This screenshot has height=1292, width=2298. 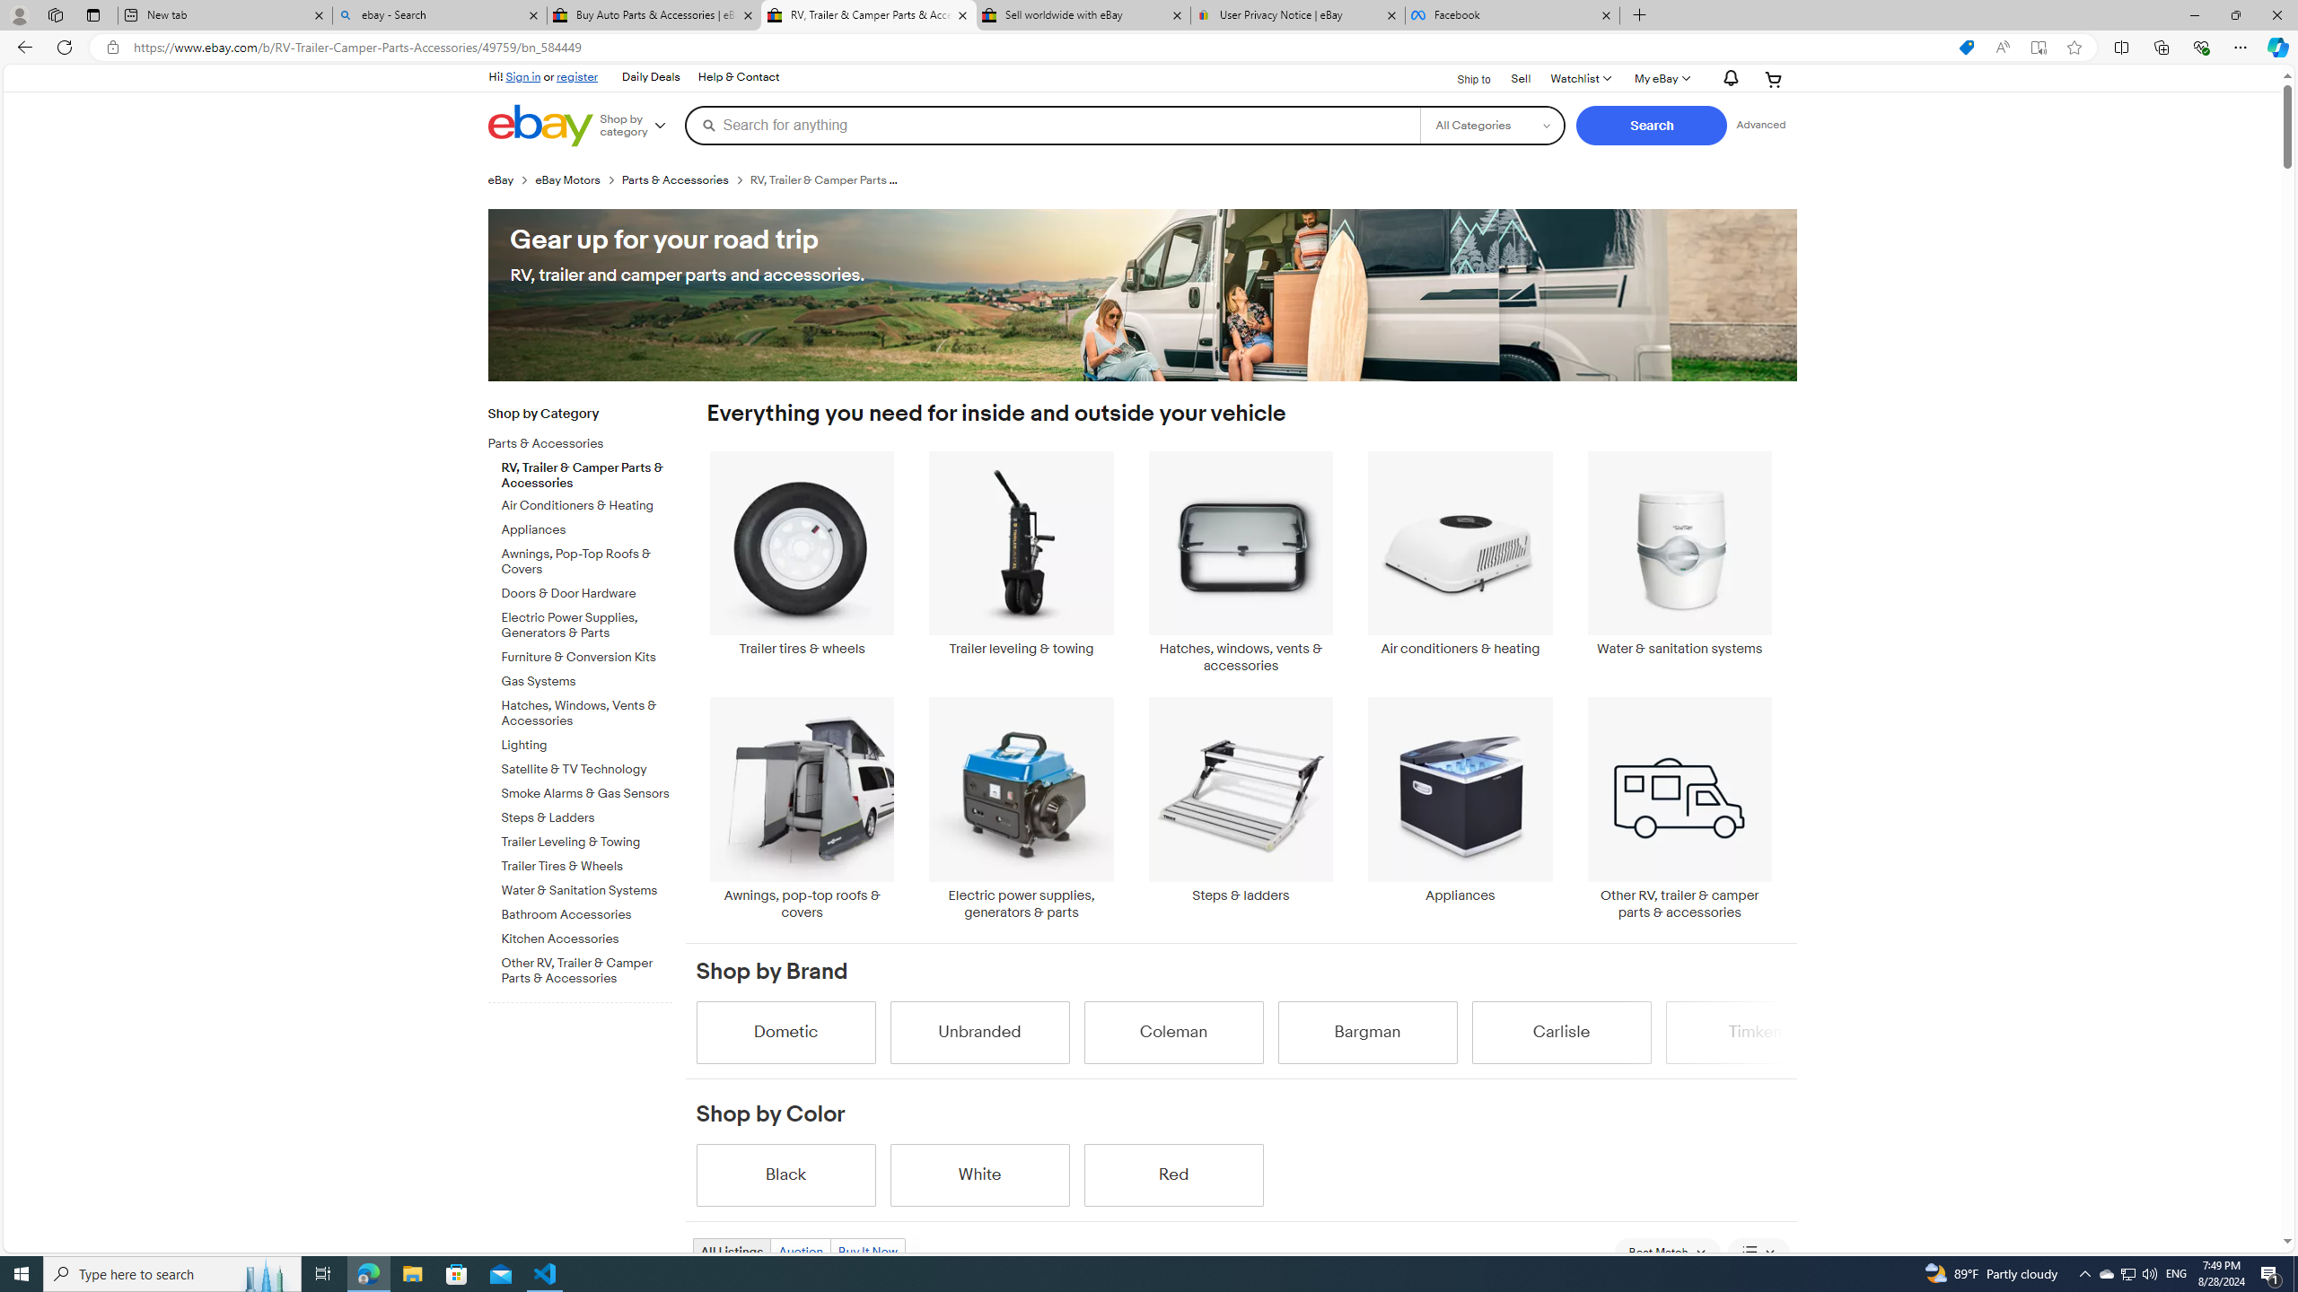 I want to click on Facebook, so click(x=1512, y=15).